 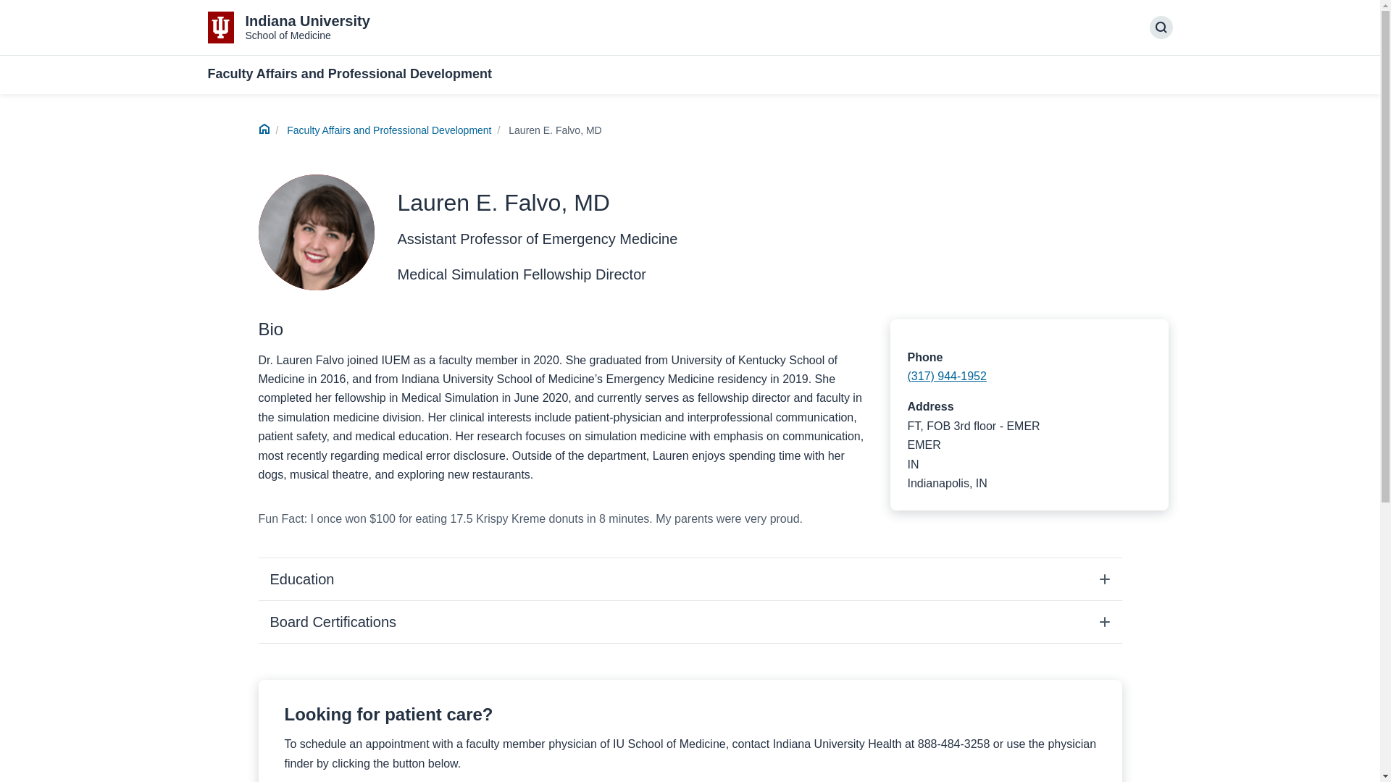 I want to click on Board Certifications, so click(x=689, y=621).